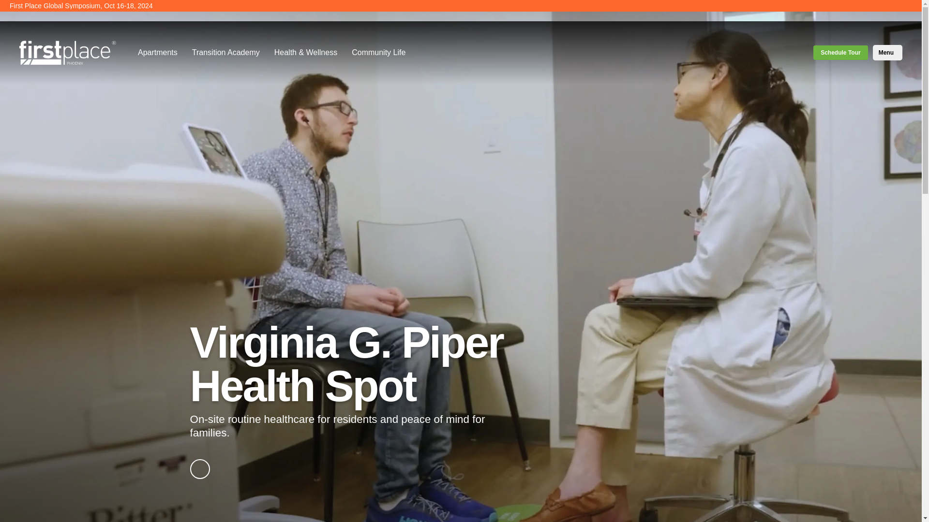  What do you see at coordinates (5, 6) in the screenshot?
I see `Enroll in Be Ready to gain valuable job skills.` at bounding box center [5, 6].